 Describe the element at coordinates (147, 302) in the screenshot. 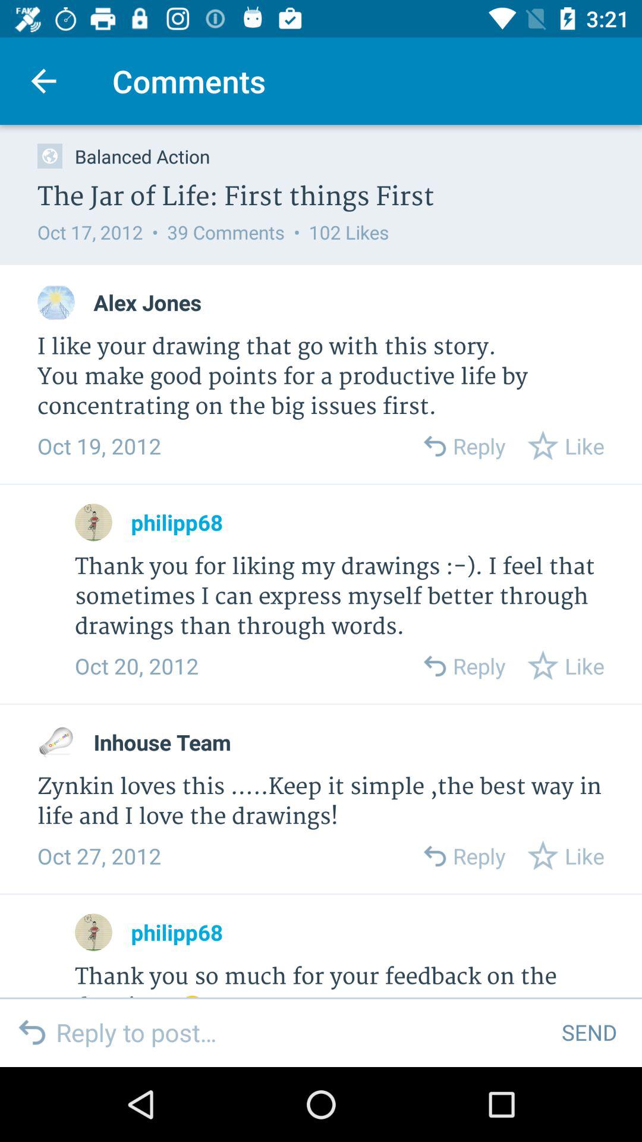

I see `tap the alex jones icon` at that location.